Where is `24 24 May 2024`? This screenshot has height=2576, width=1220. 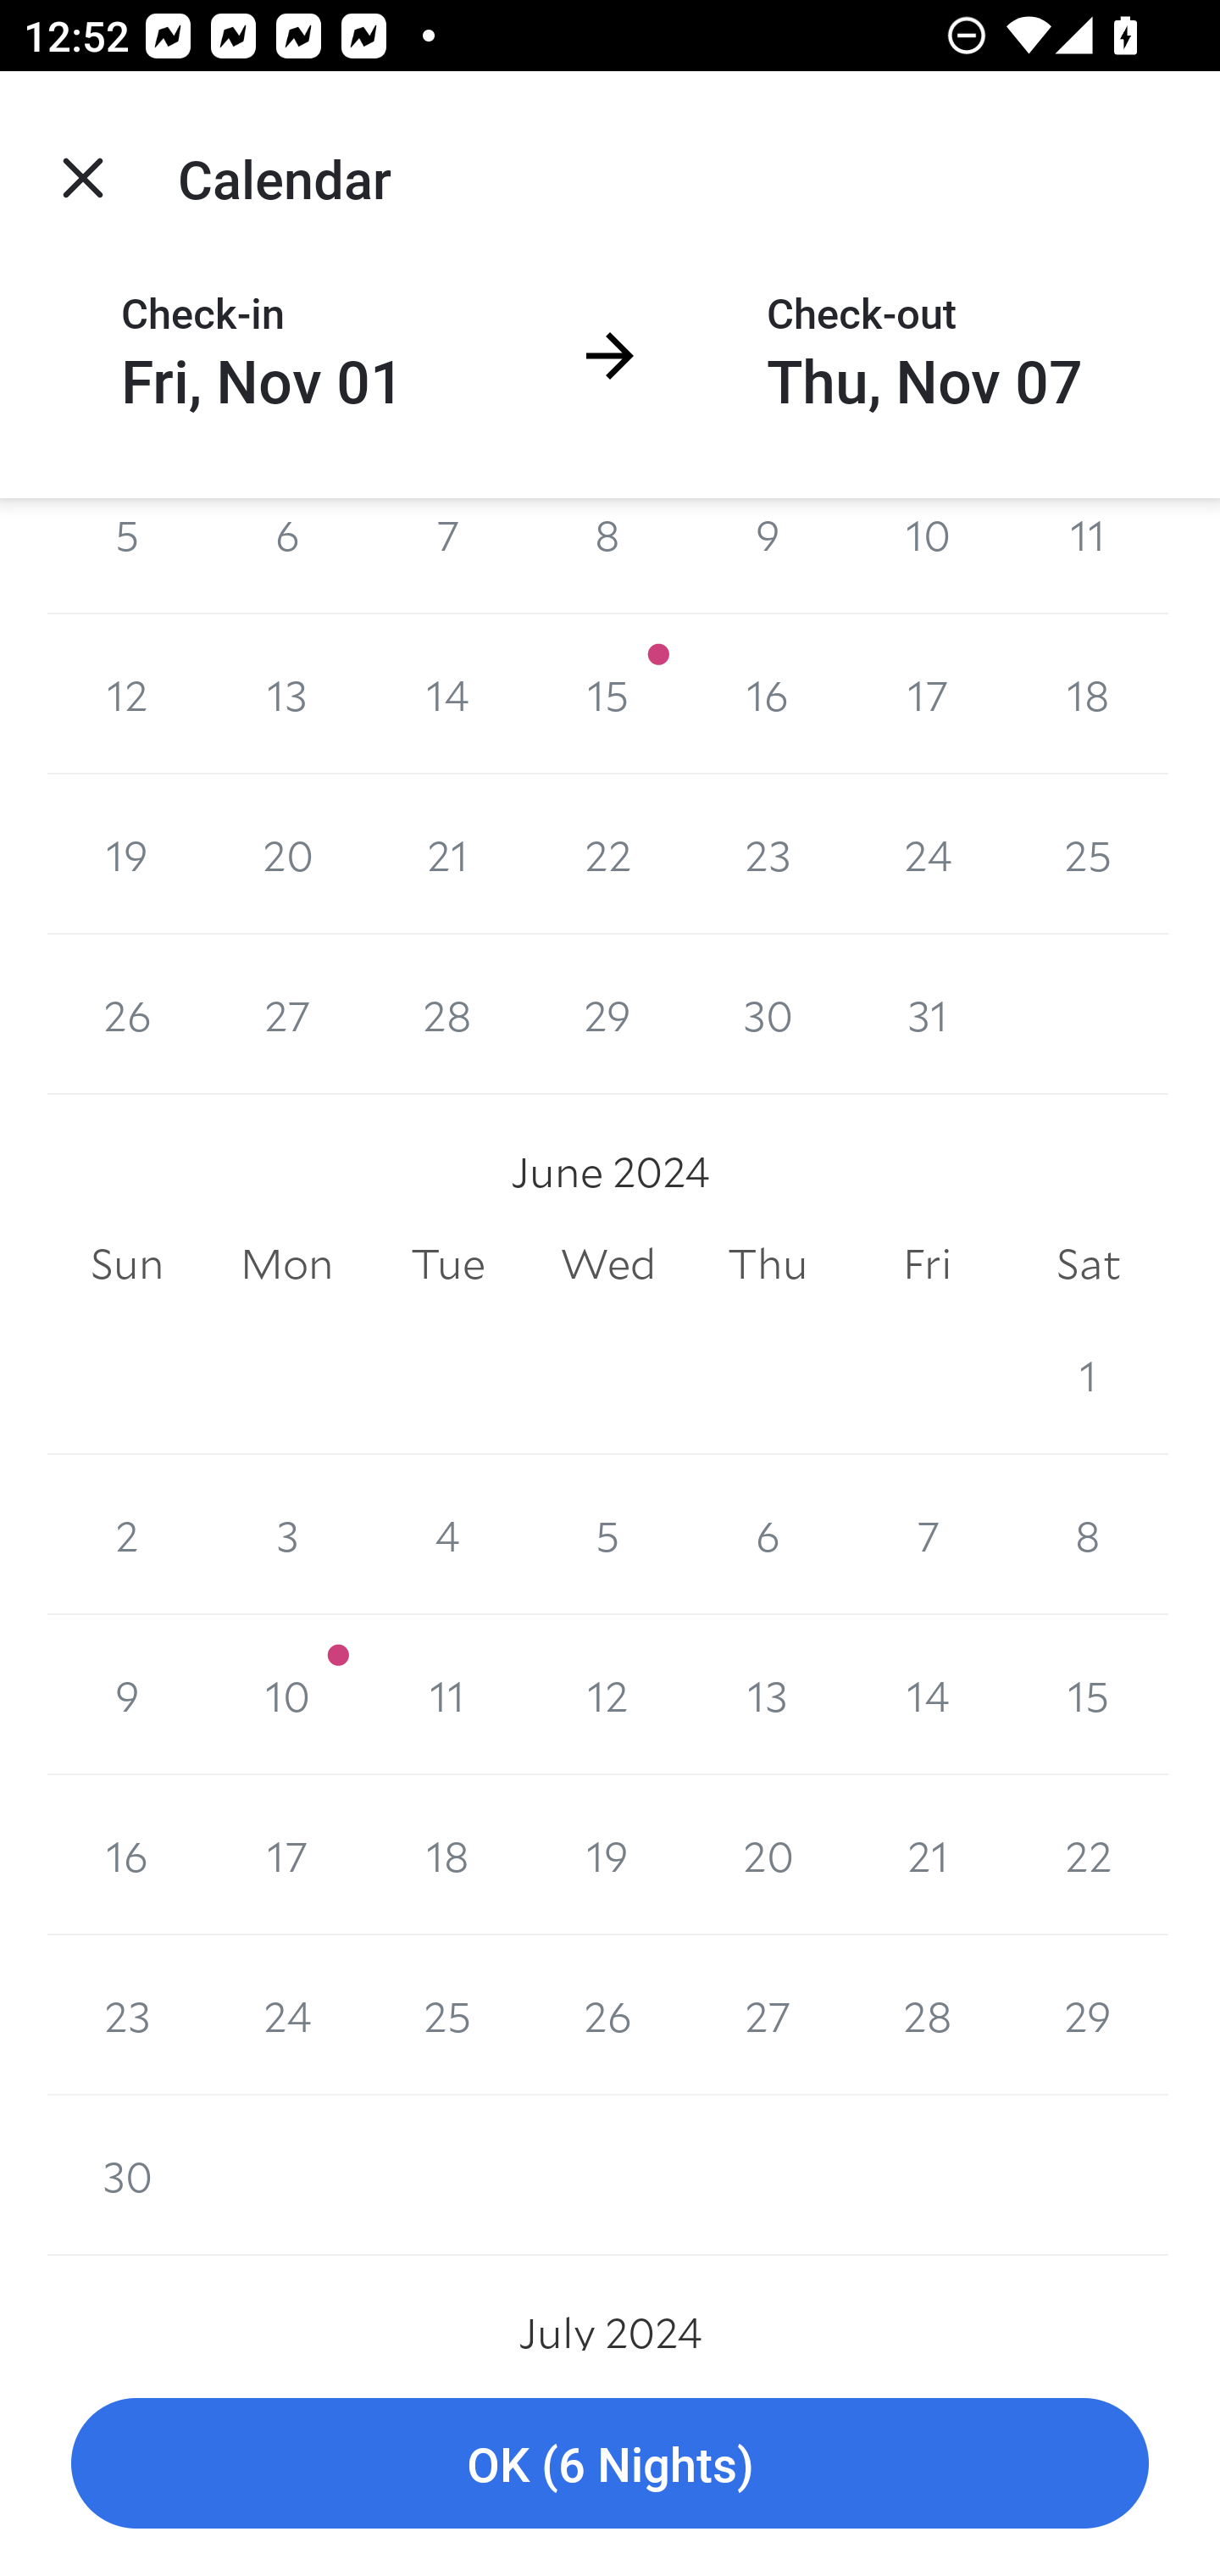
24 24 May 2024 is located at coordinates (927, 855).